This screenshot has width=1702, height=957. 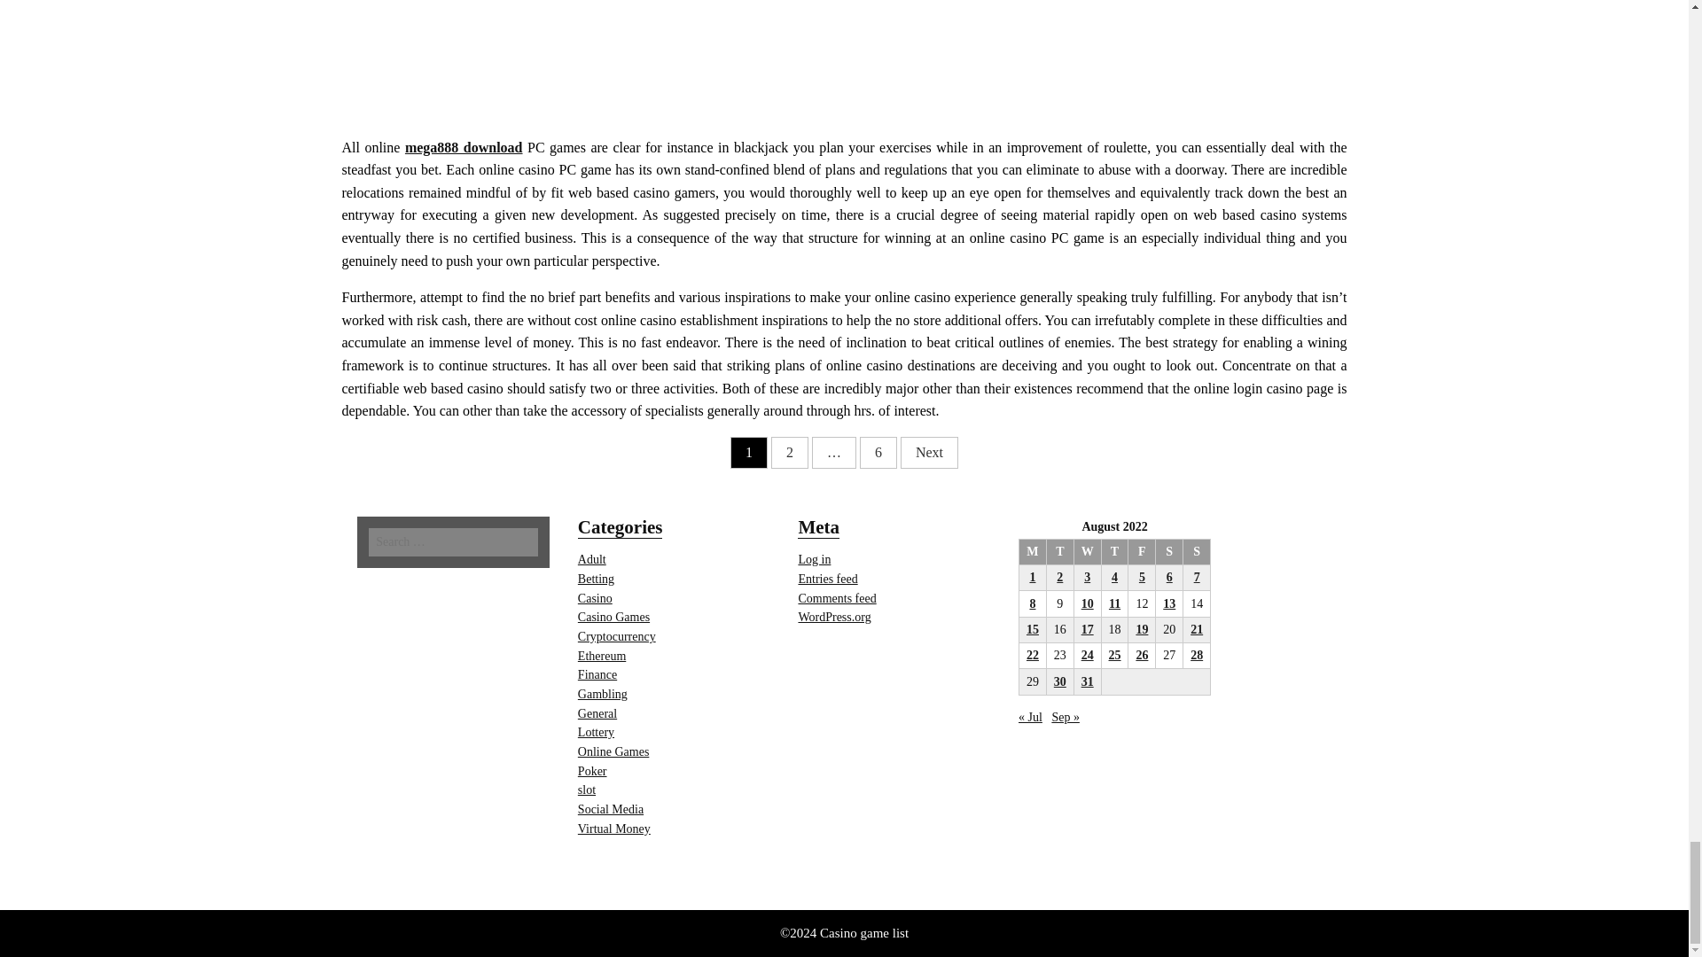 What do you see at coordinates (929, 452) in the screenshot?
I see `Next` at bounding box center [929, 452].